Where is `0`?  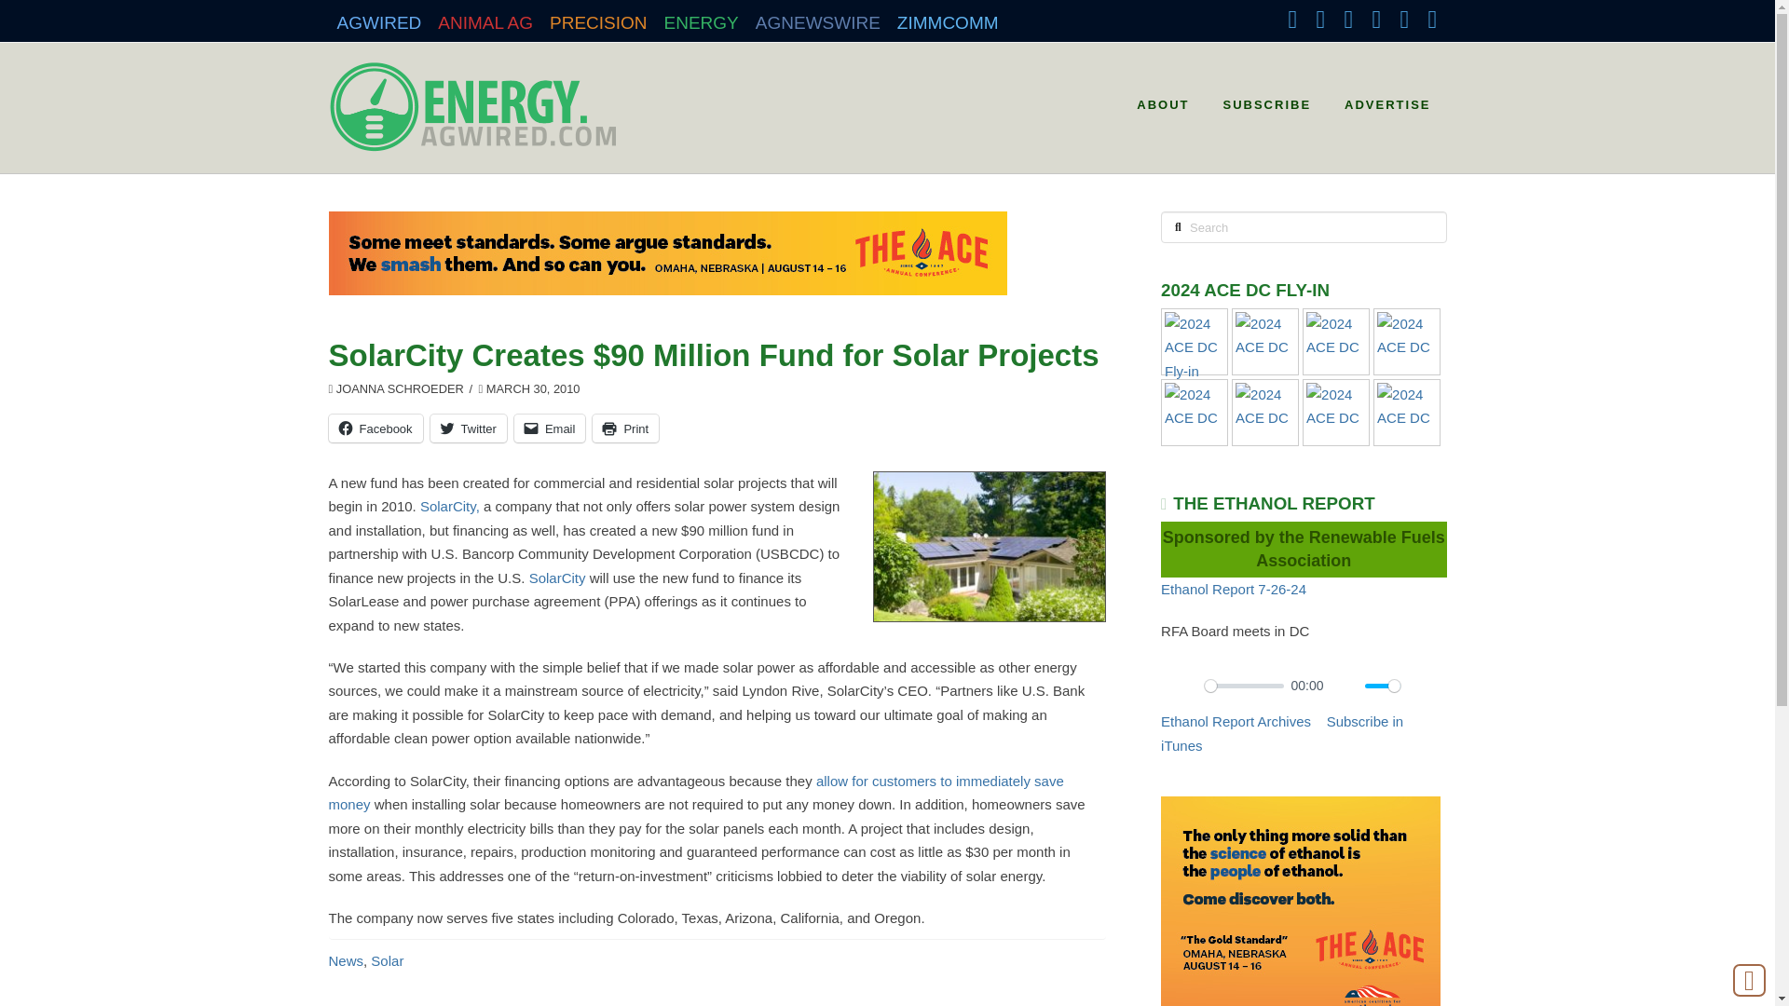 0 is located at coordinates (1244, 686).